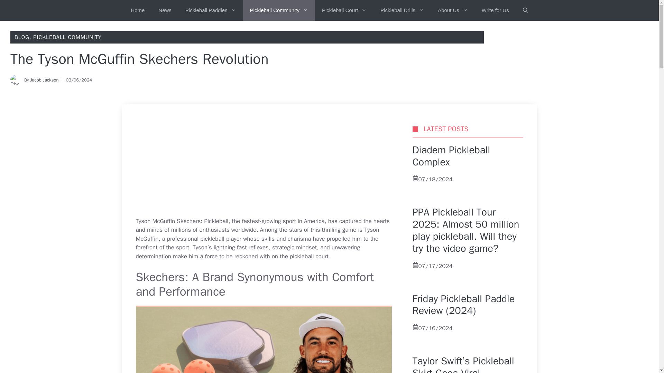  What do you see at coordinates (453, 10) in the screenshot?
I see `About Us` at bounding box center [453, 10].